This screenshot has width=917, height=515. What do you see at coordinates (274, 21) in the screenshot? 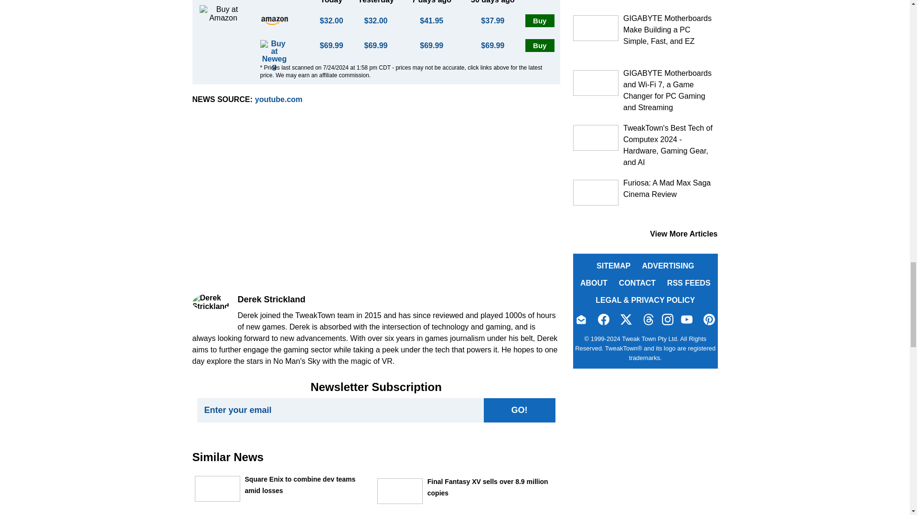
I see `Buy at Amazon` at bounding box center [274, 21].